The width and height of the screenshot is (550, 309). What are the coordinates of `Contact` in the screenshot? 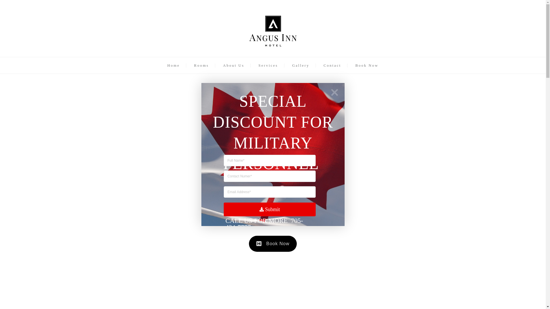 It's located at (332, 65).